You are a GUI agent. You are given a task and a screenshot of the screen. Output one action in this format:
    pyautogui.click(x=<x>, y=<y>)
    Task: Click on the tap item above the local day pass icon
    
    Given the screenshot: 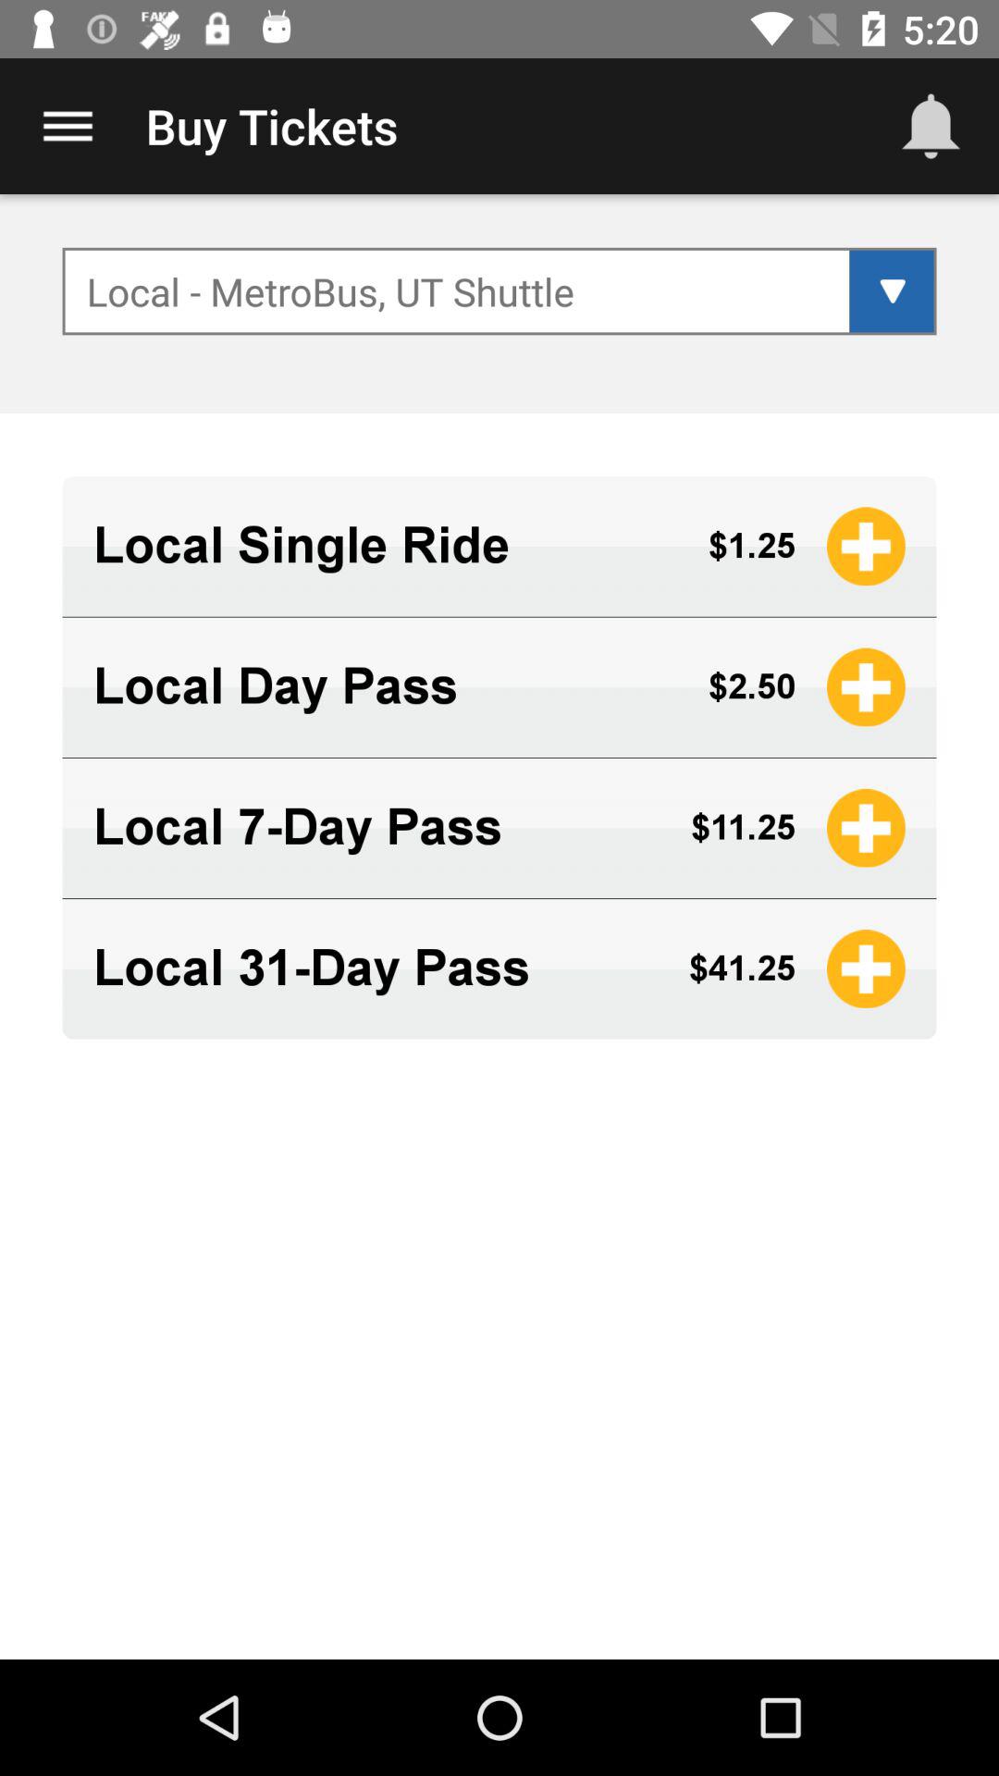 What is the action you would take?
    pyautogui.click(x=385, y=546)
    